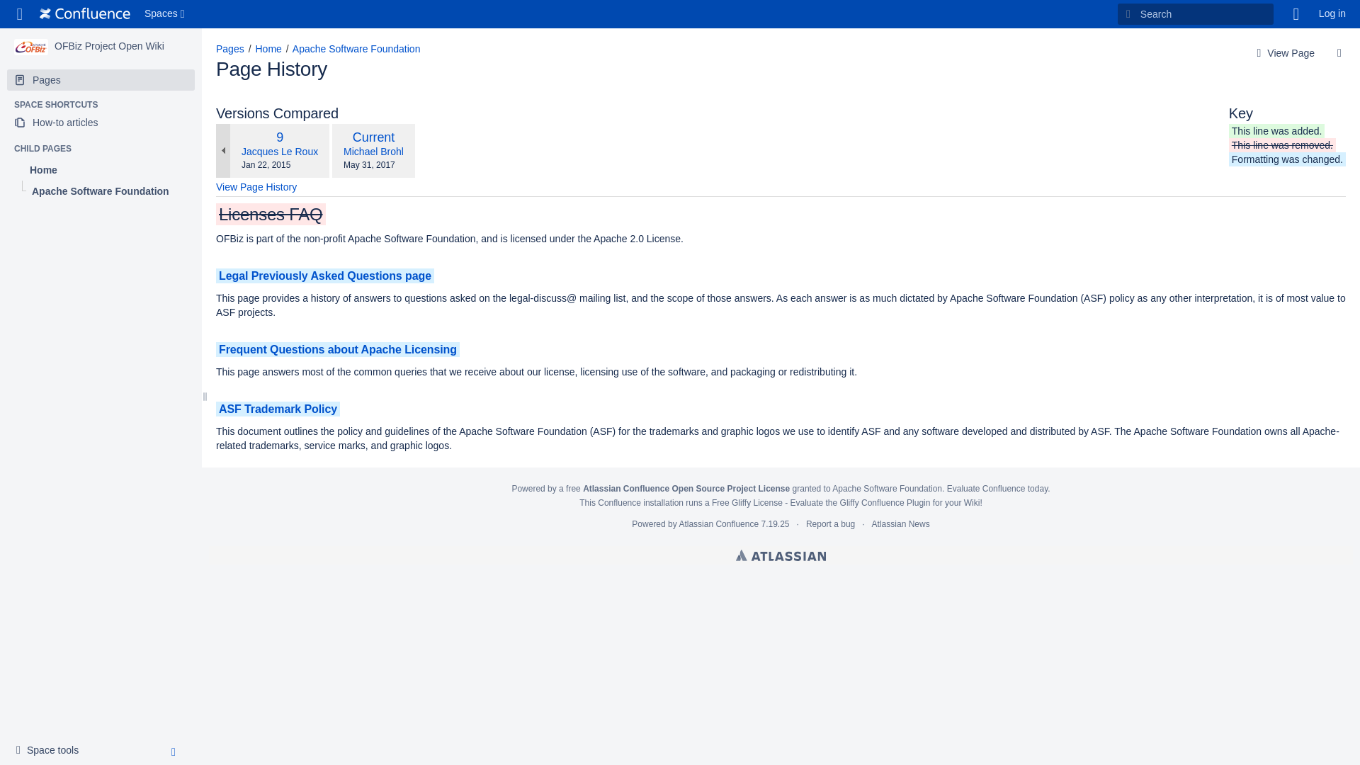 The height and width of the screenshot is (765, 1360). I want to click on Log in, so click(1332, 14).